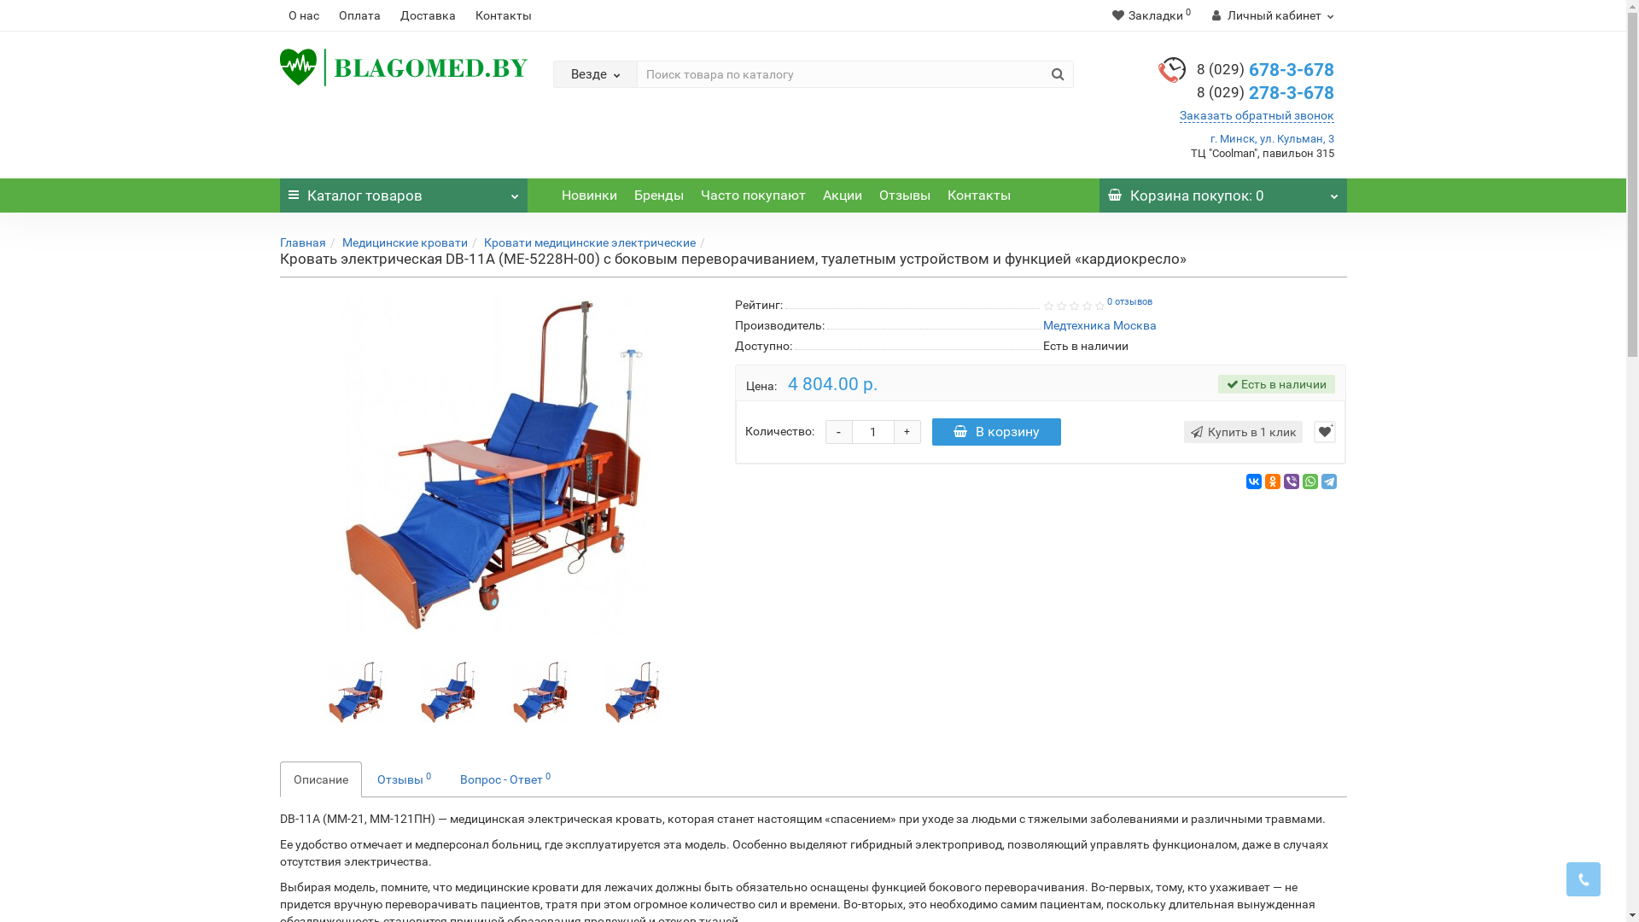 The width and height of the screenshot is (1639, 922). What do you see at coordinates (1265, 93) in the screenshot?
I see `8 (029) 278-3-678` at bounding box center [1265, 93].